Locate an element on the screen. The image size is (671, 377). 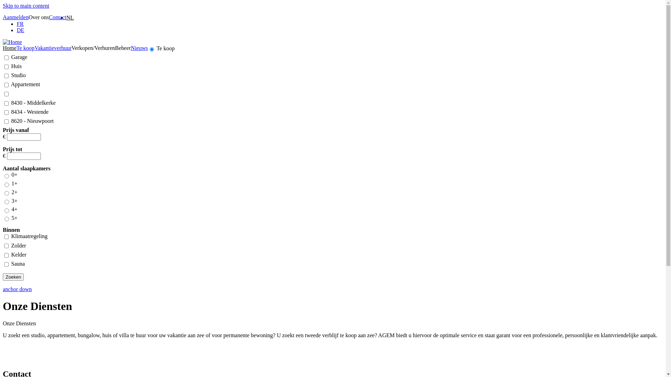
NL is located at coordinates (70, 17).